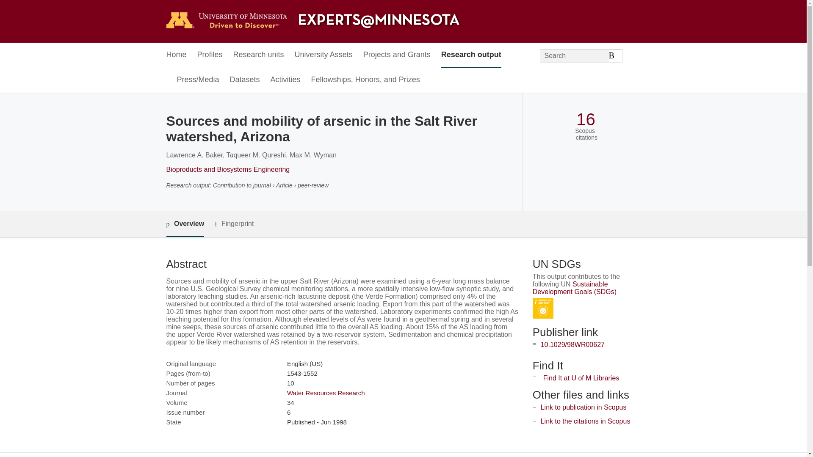  I want to click on Fingerprint, so click(234, 224).